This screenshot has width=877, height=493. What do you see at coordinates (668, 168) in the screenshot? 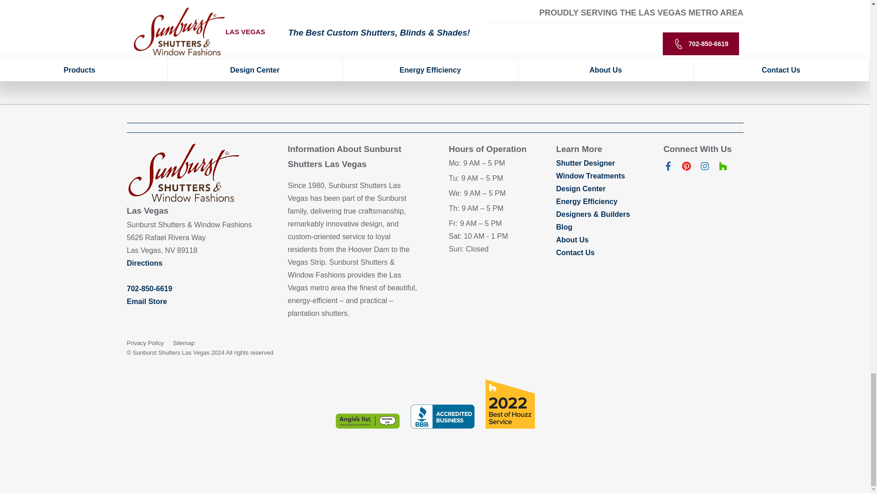
I see `Like us on Facebook` at bounding box center [668, 168].